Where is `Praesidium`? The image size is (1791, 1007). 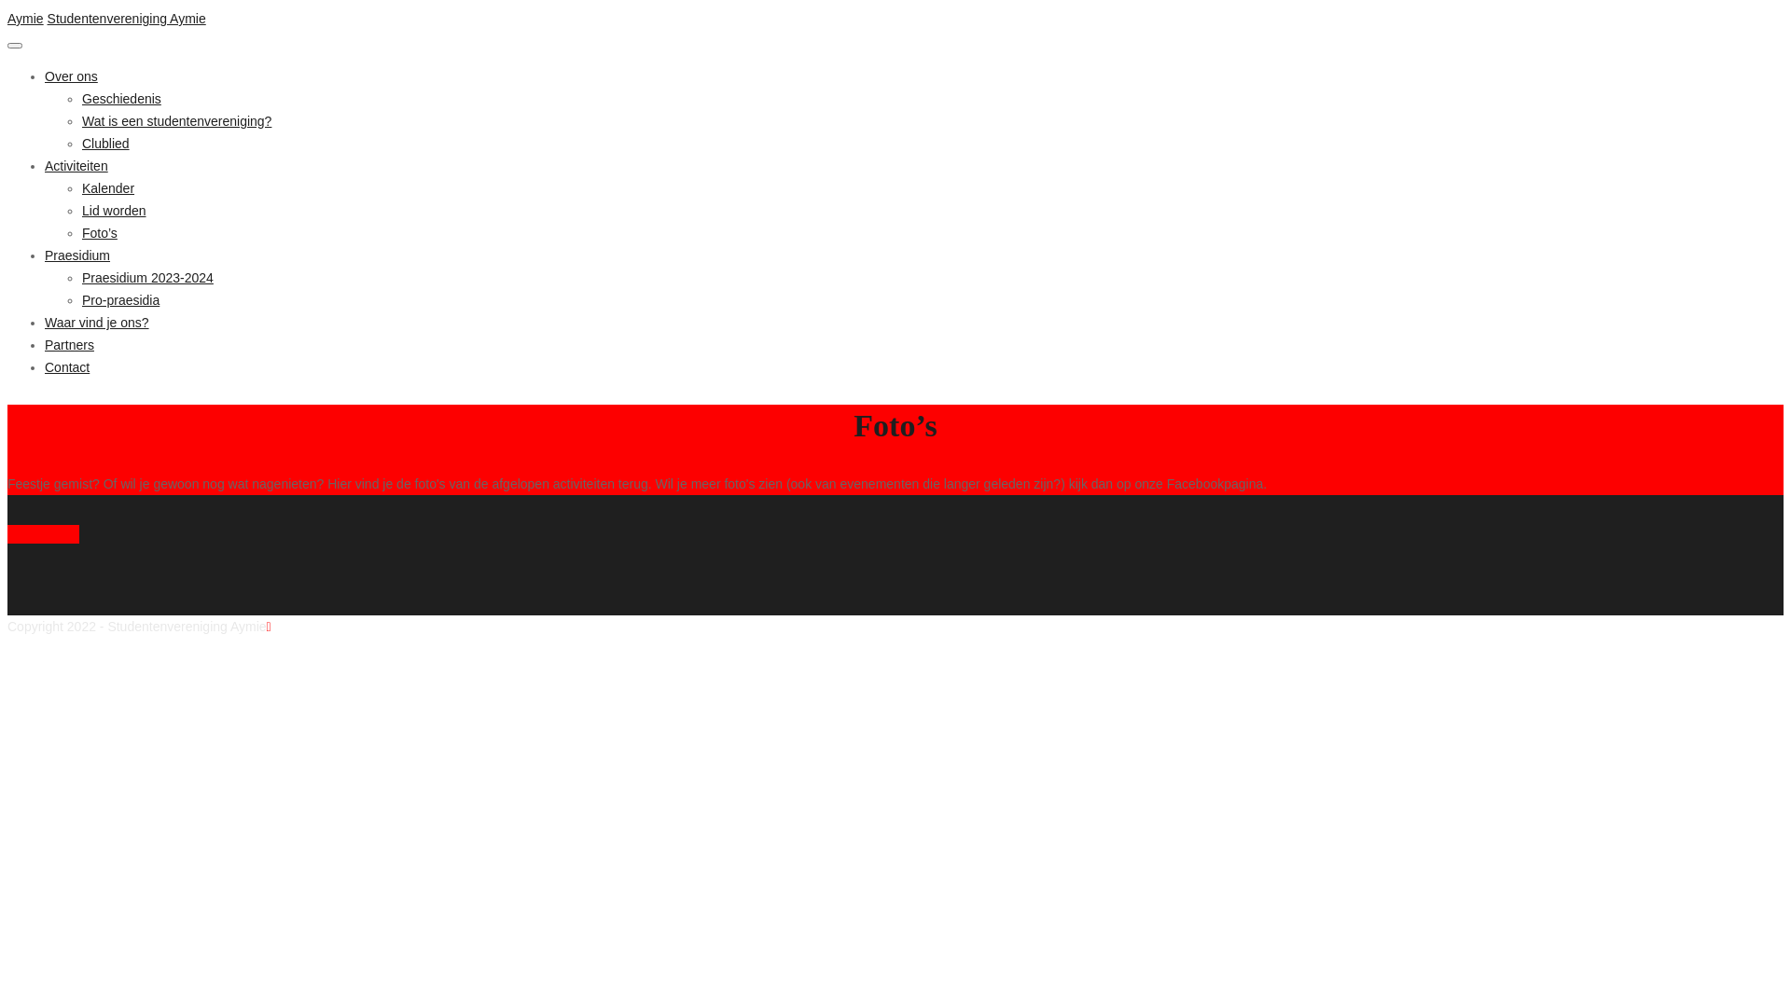
Praesidium is located at coordinates (77, 255).